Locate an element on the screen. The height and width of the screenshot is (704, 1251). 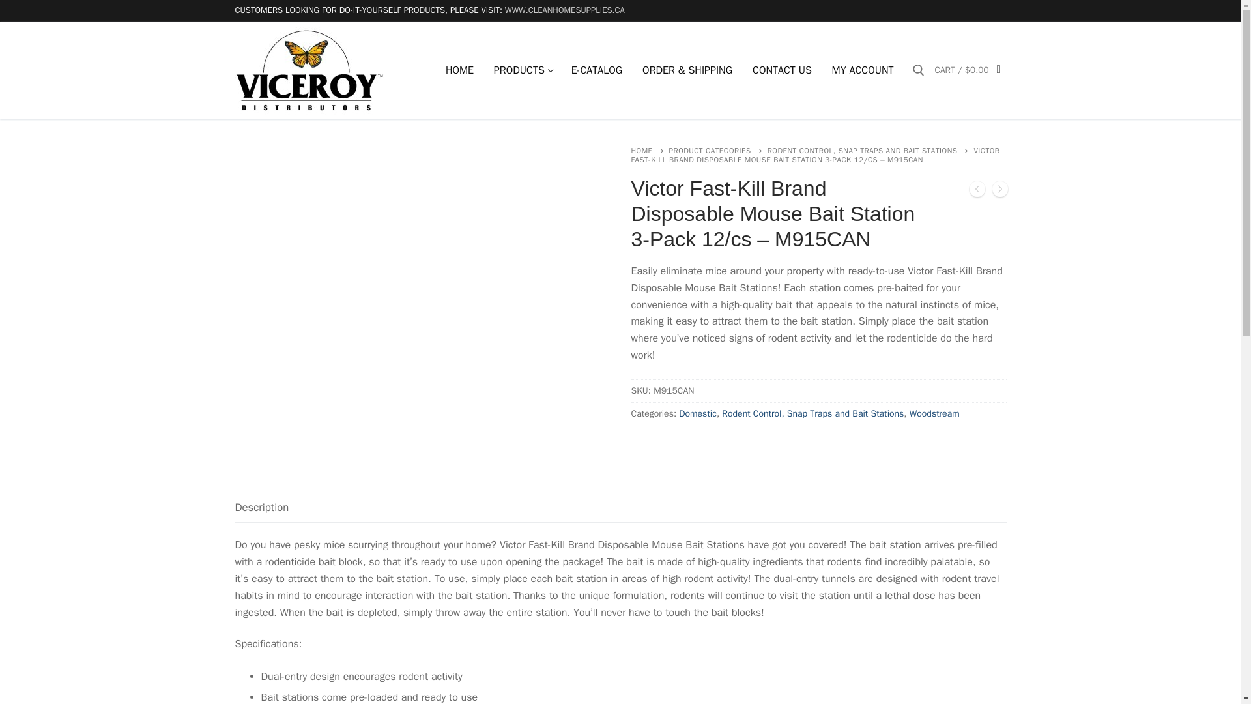
Rodent Control, Snap Traps and Bait Stations is located at coordinates (459, 70).